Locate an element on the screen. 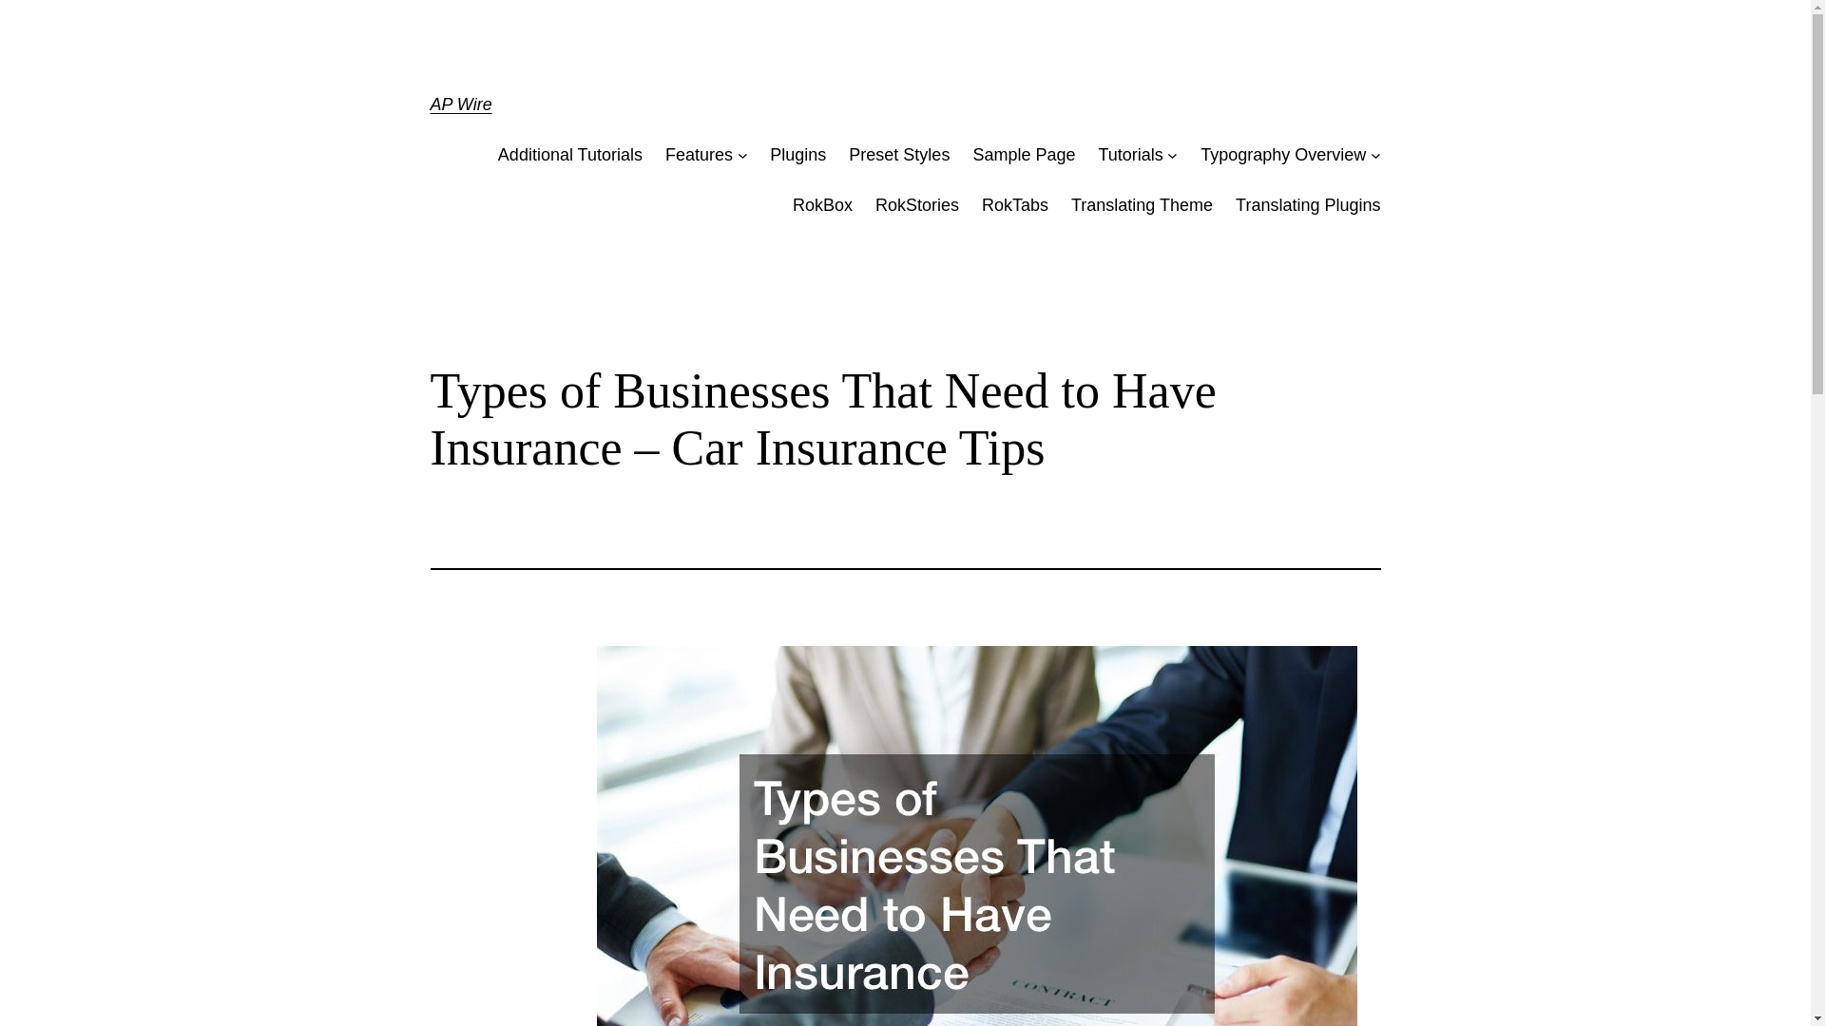 The image size is (1825, 1026). Tutorials is located at coordinates (1130, 156).